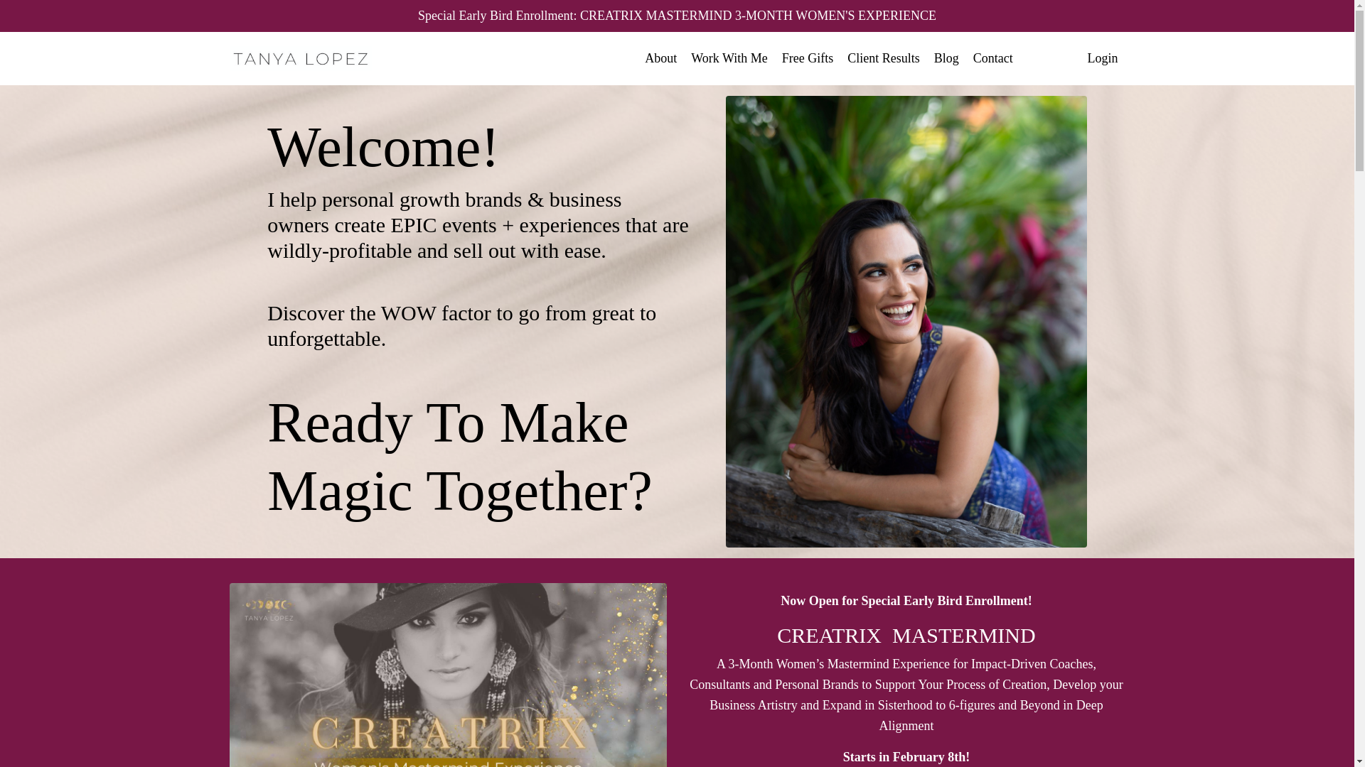 The width and height of the screenshot is (1365, 767). I want to click on Free Gifts, so click(808, 58).